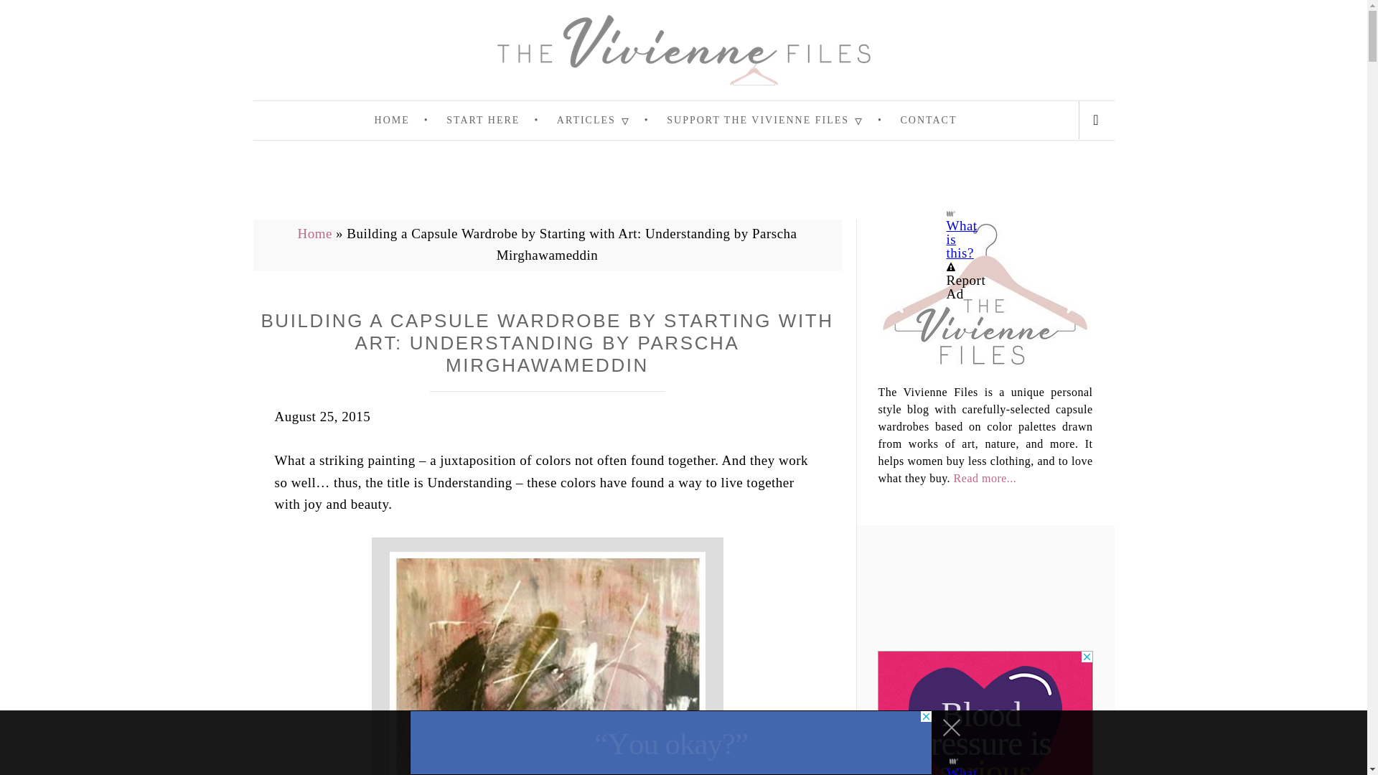 This screenshot has height=775, width=1378. What do you see at coordinates (500, 121) in the screenshot?
I see `START HERE` at bounding box center [500, 121].